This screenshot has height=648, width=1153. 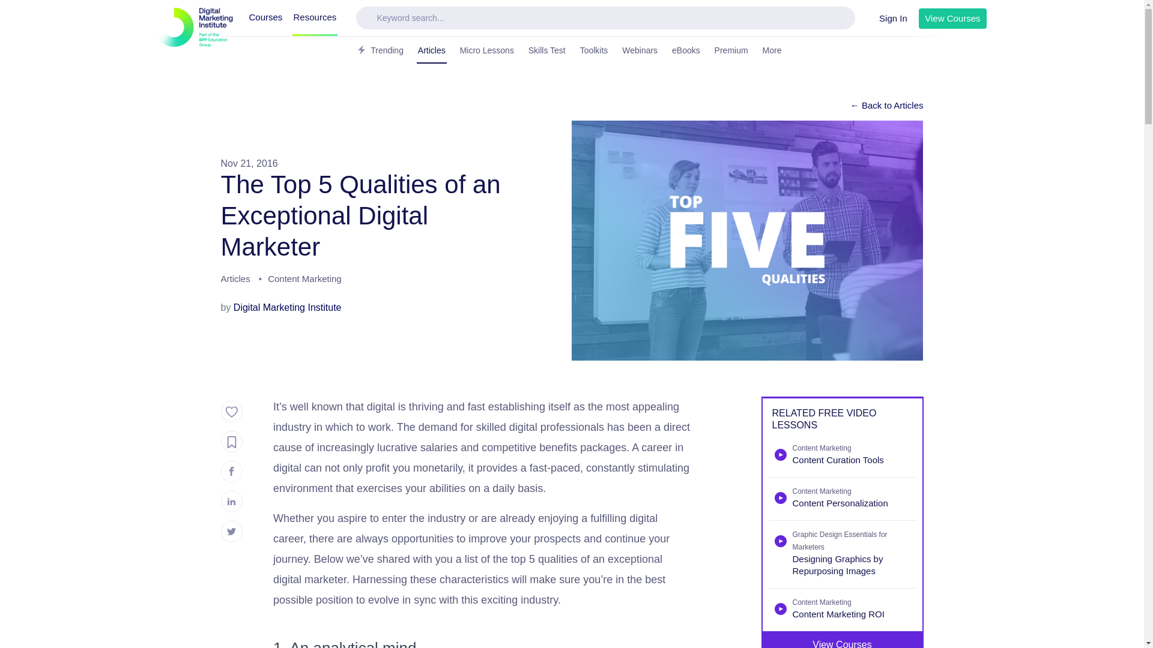 What do you see at coordinates (776, 50) in the screenshot?
I see `More` at bounding box center [776, 50].